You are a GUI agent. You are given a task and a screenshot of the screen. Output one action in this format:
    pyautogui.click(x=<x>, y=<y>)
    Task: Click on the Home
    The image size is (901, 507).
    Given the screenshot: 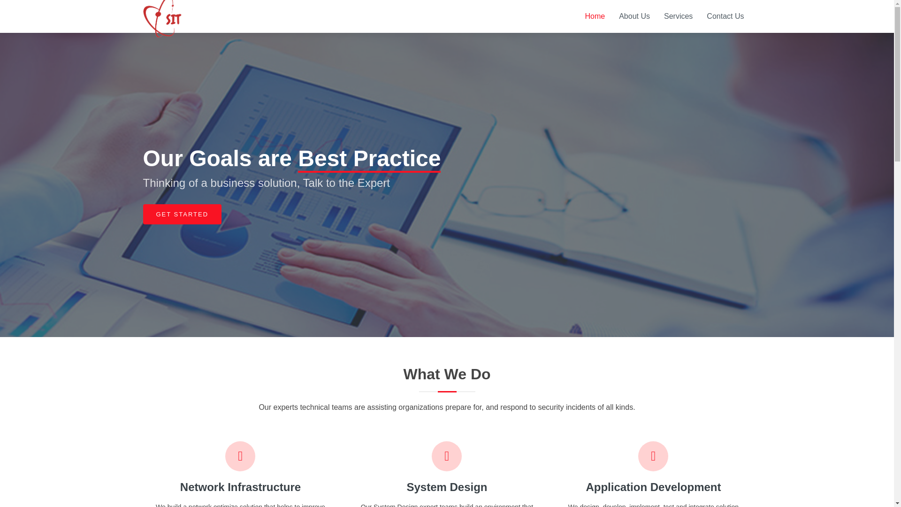 What is the action you would take?
    pyautogui.click(x=595, y=16)
    